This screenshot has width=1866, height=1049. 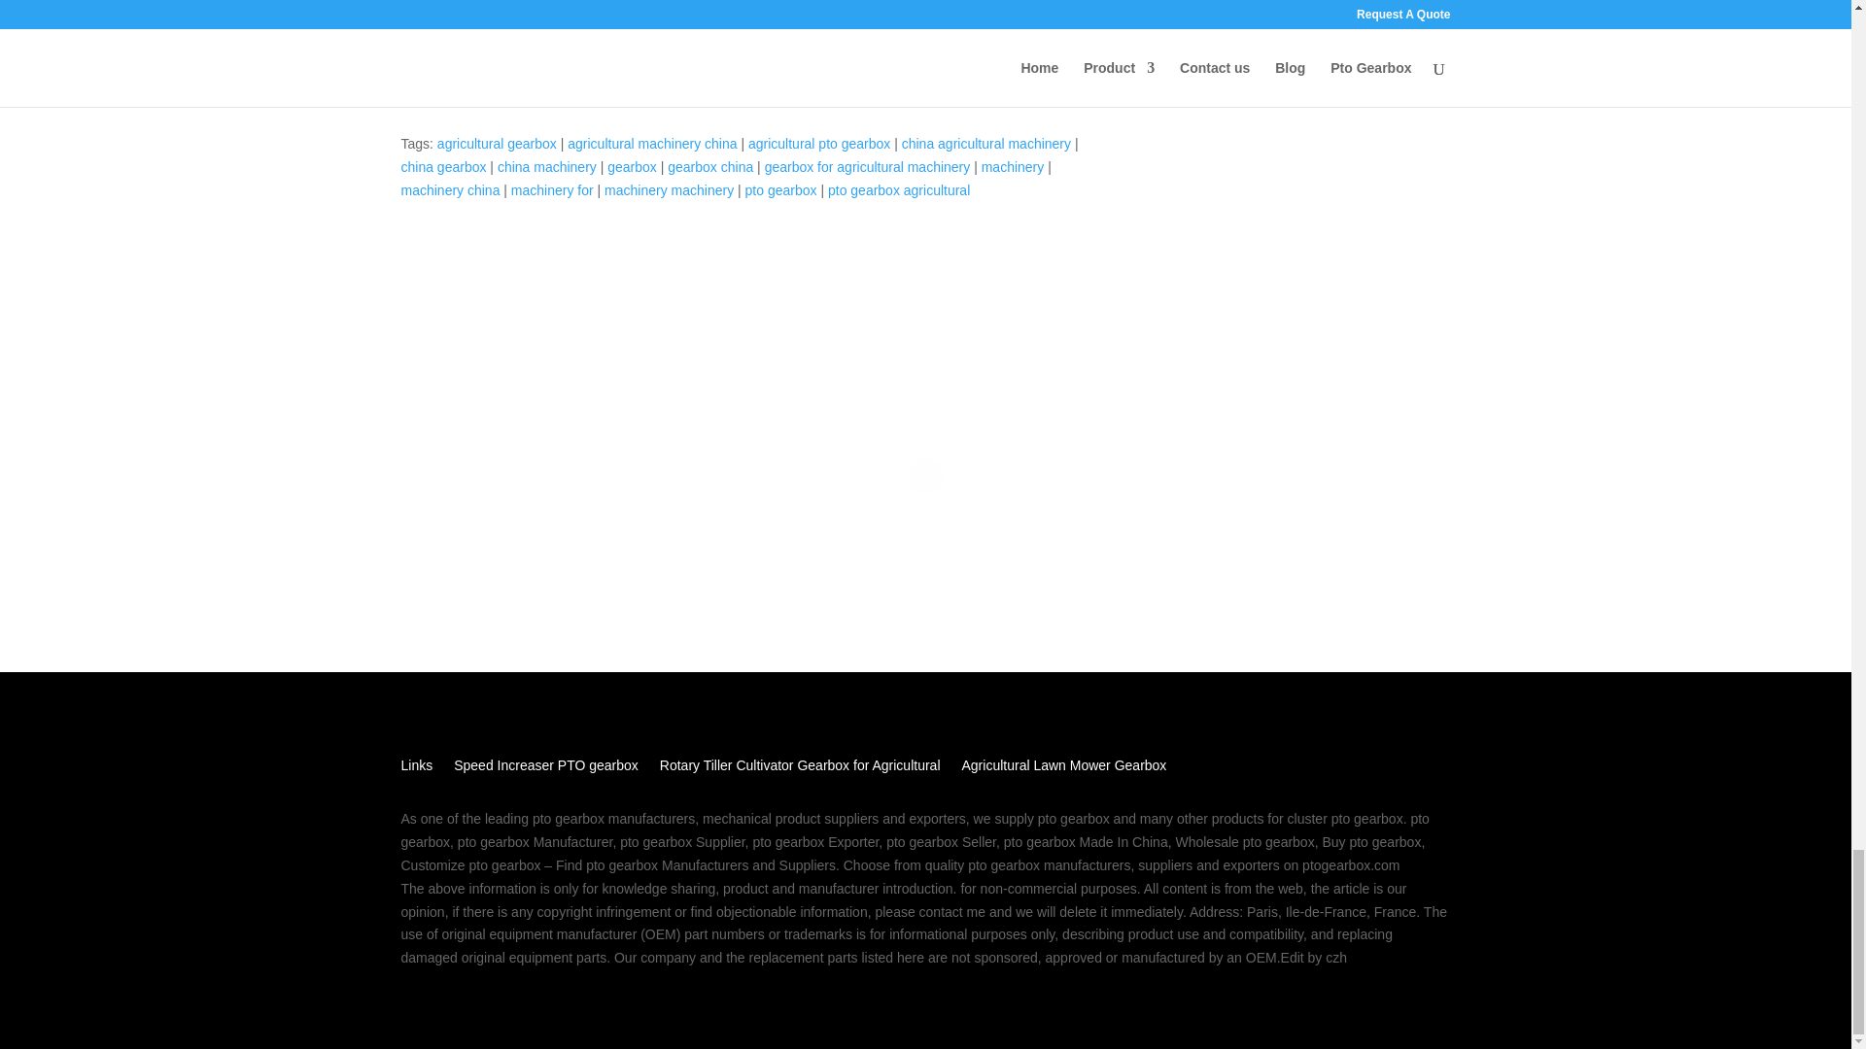 What do you see at coordinates (710, 167) in the screenshot?
I see `gearbox china` at bounding box center [710, 167].